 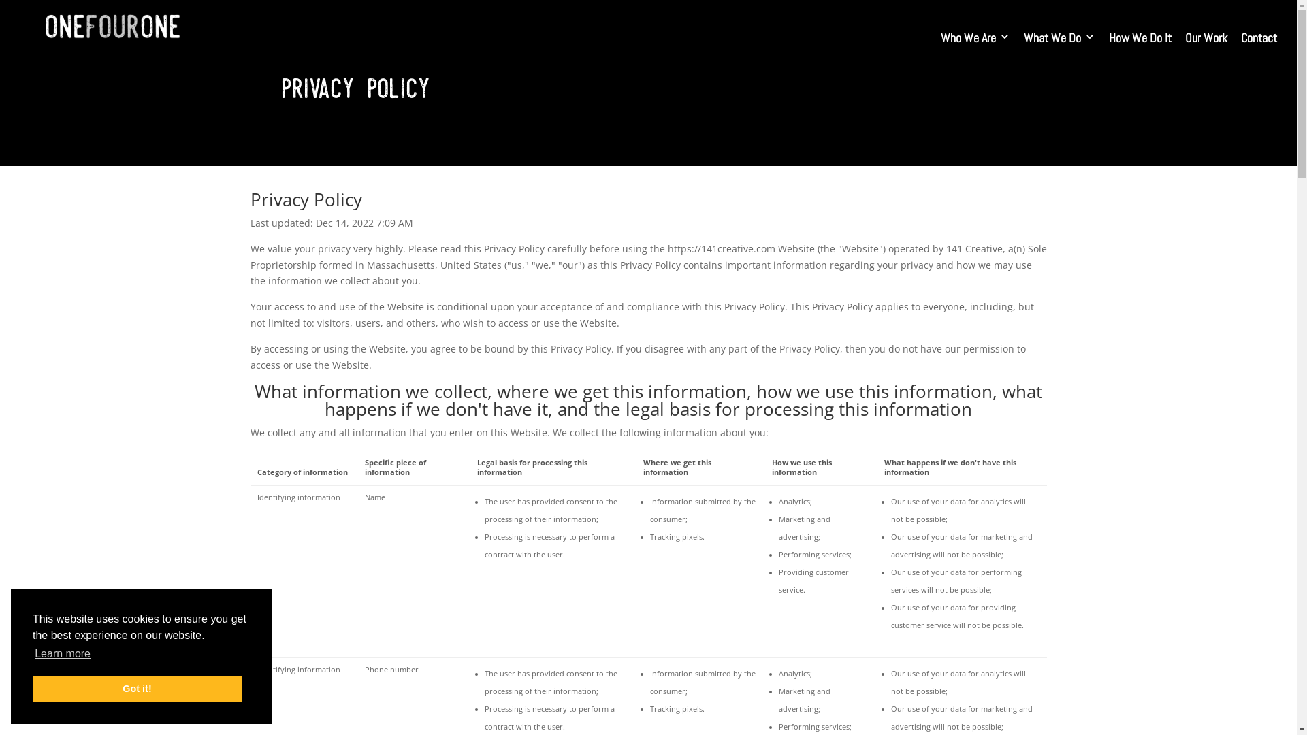 I want to click on Contact, so click(x=1259, y=38).